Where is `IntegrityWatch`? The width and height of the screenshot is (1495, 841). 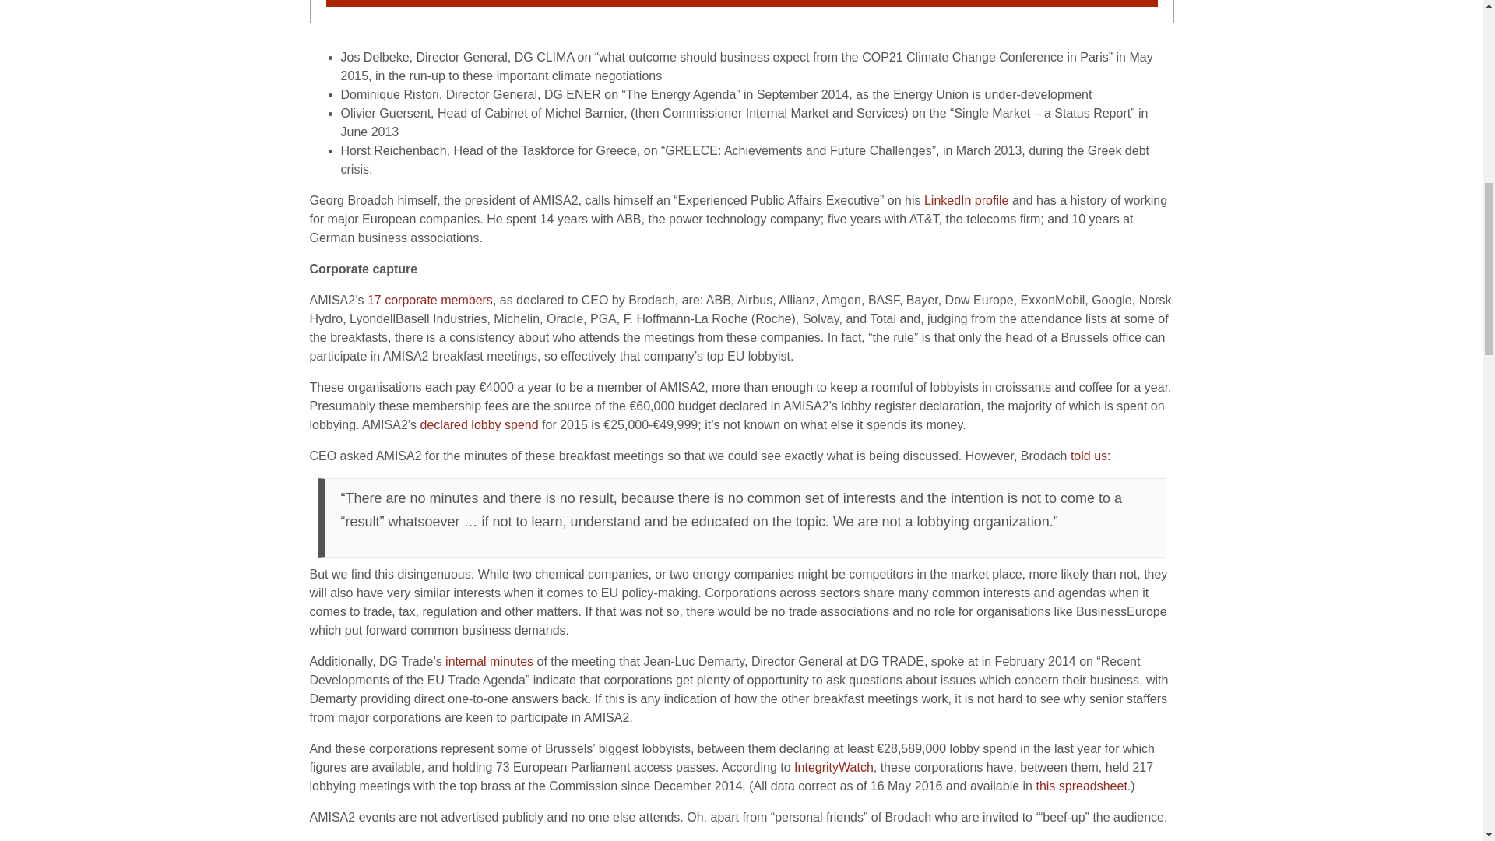 IntegrityWatch is located at coordinates (833, 767).